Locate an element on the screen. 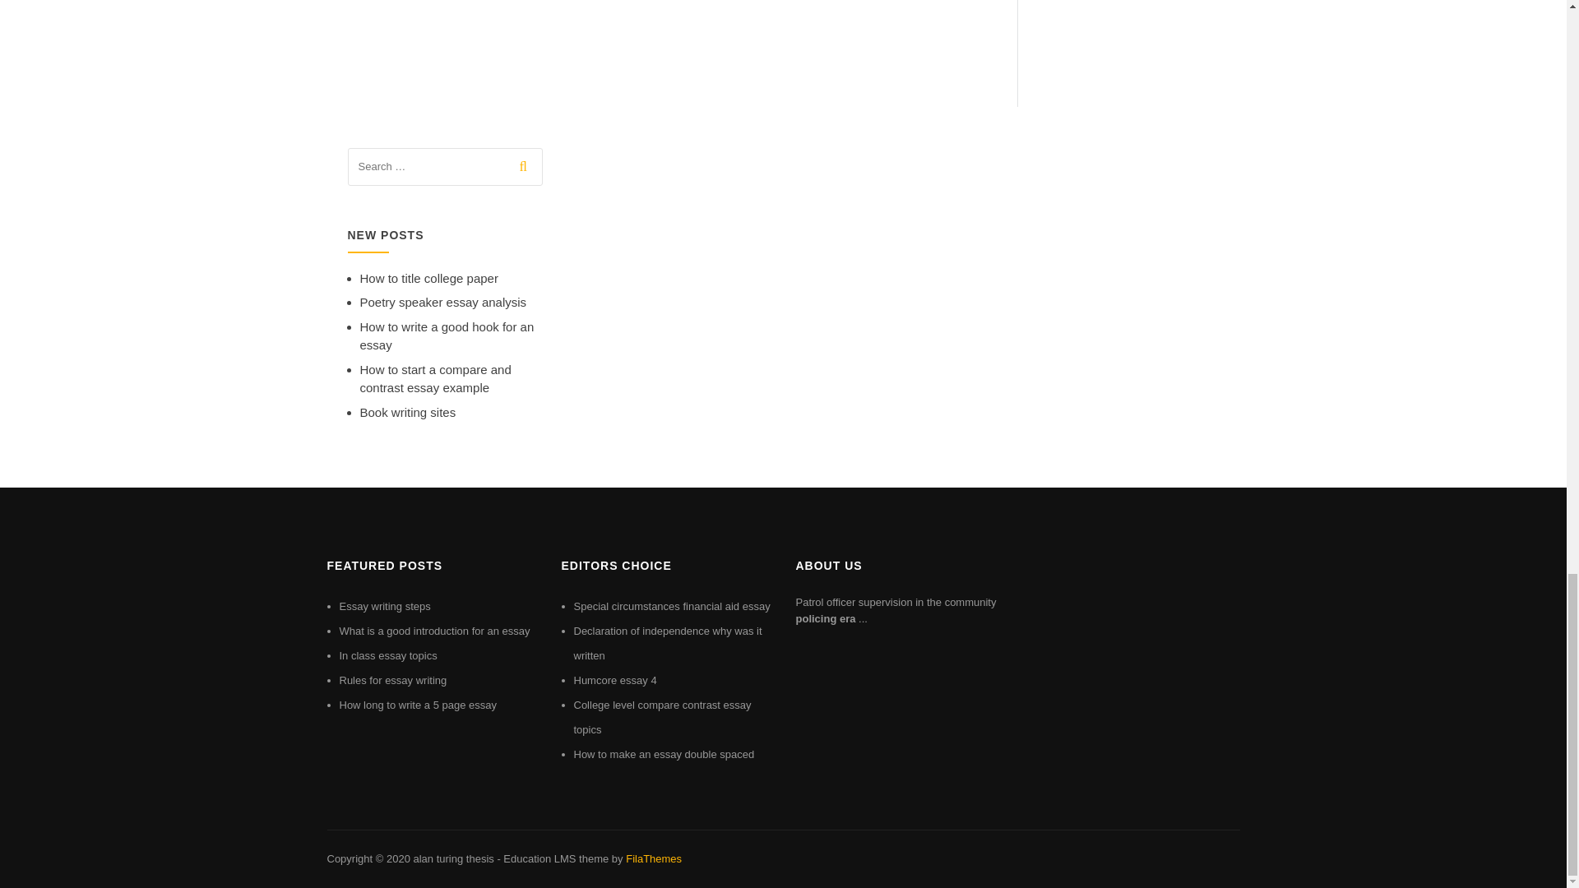 The image size is (1579, 888). How to title college paper is located at coordinates (429, 278).